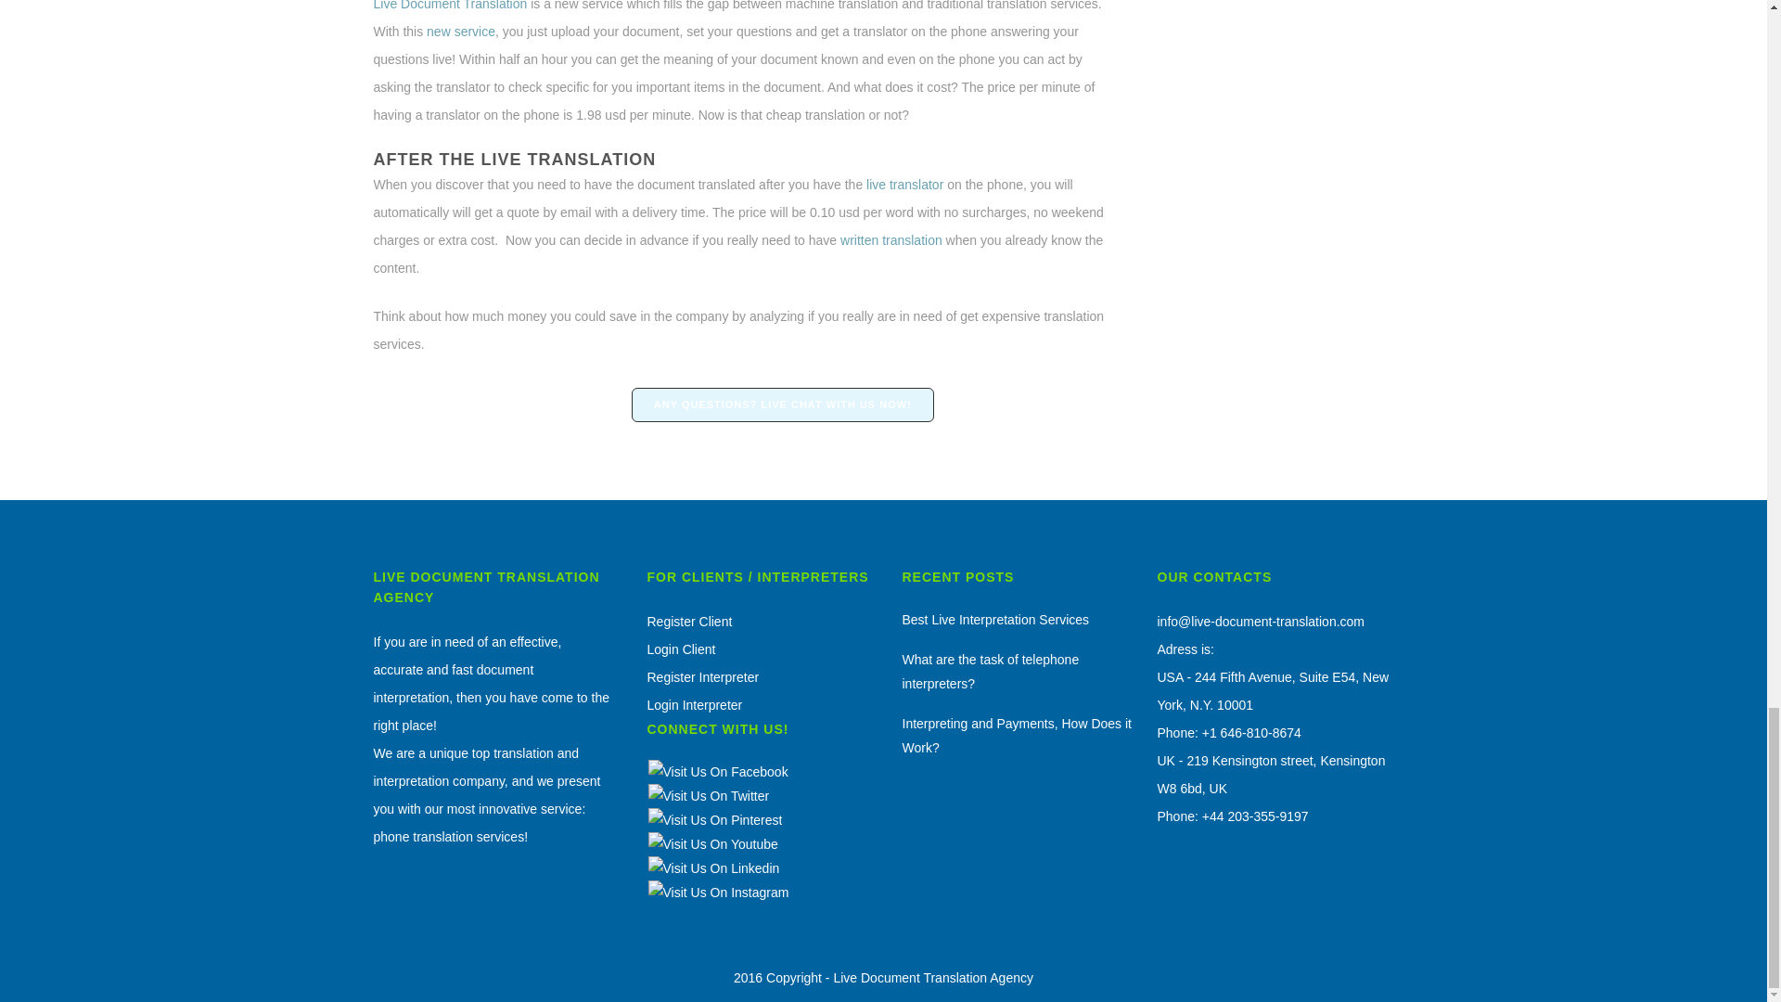 The height and width of the screenshot is (1002, 1781). I want to click on Visit Us On Pinterest, so click(715, 820).